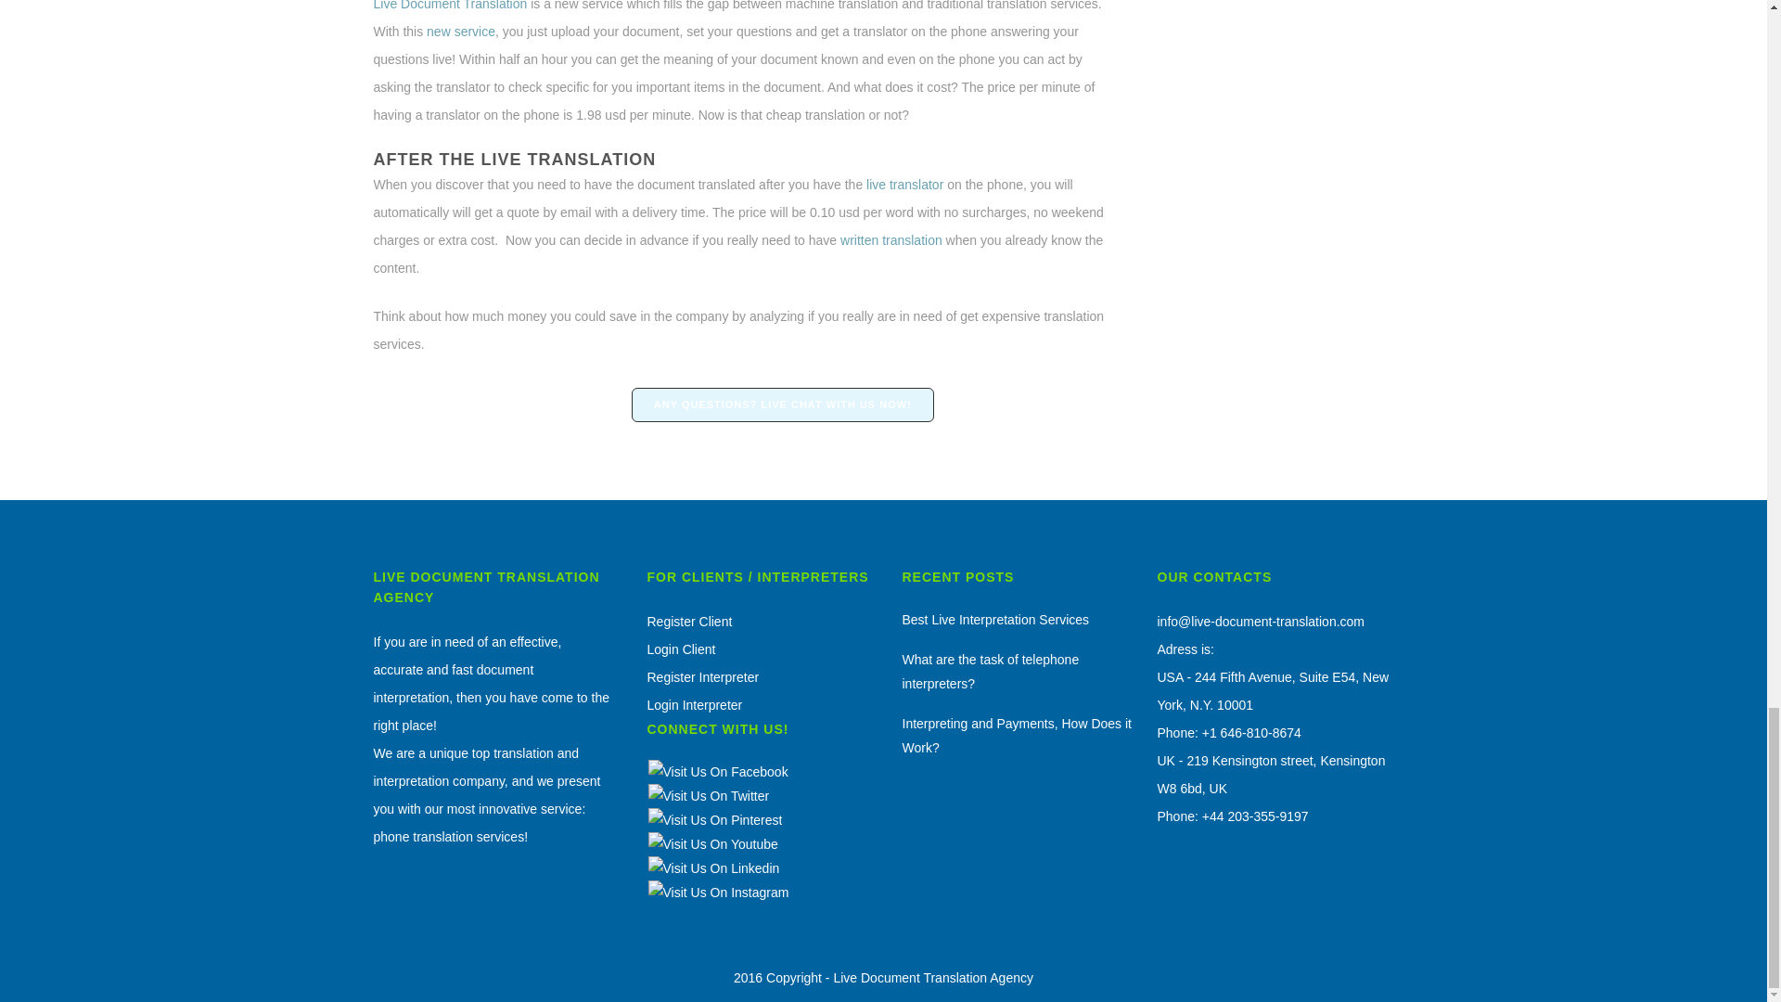 The height and width of the screenshot is (1002, 1781). I want to click on Visit Us On Pinterest, so click(715, 820).